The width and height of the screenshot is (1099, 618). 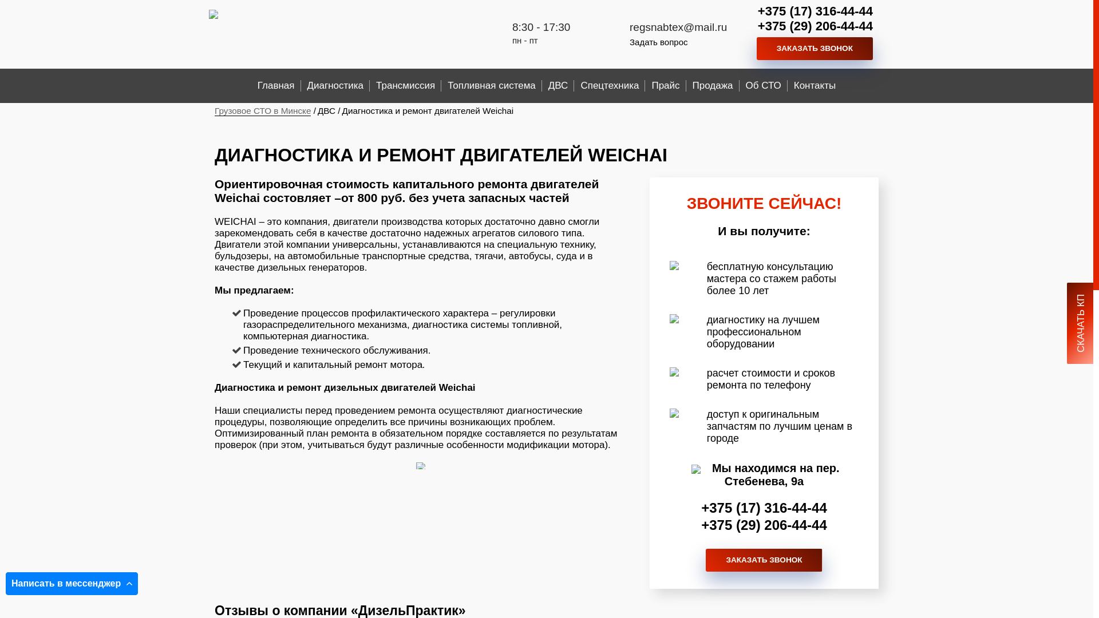 What do you see at coordinates (764, 525) in the screenshot?
I see `+375 (29) 206-44-44` at bounding box center [764, 525].